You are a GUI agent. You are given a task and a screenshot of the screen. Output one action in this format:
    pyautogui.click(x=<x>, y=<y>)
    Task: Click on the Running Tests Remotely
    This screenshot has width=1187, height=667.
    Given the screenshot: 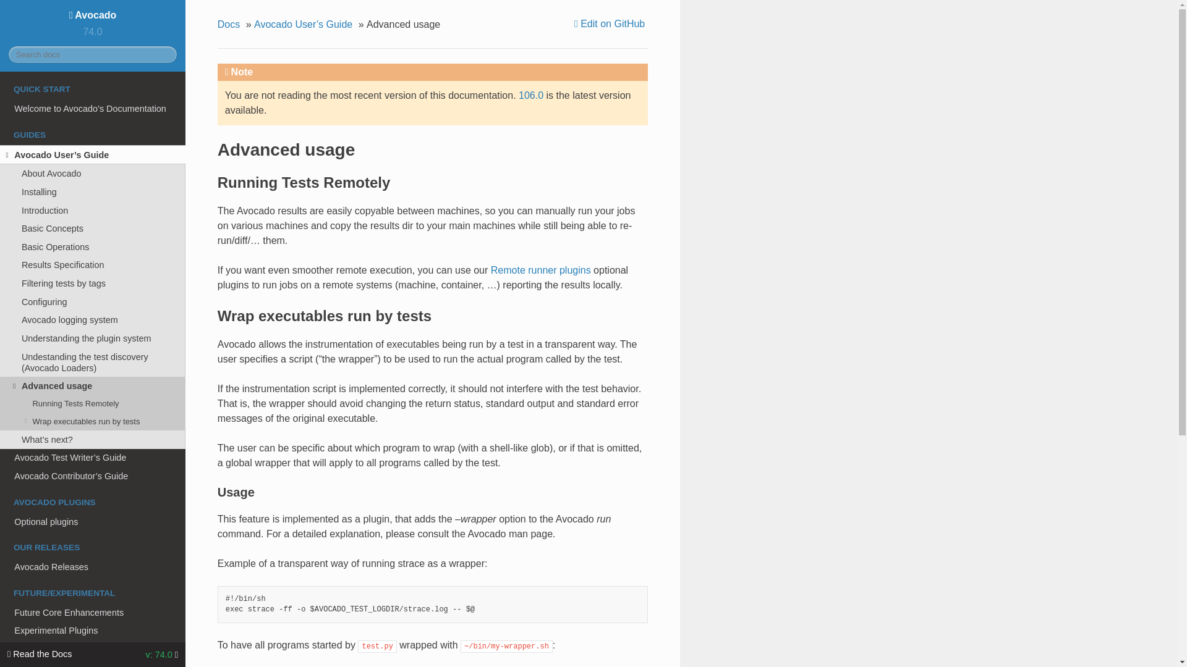 What is the action you would take?
    pyautogui.click(x=93, y=404)
    